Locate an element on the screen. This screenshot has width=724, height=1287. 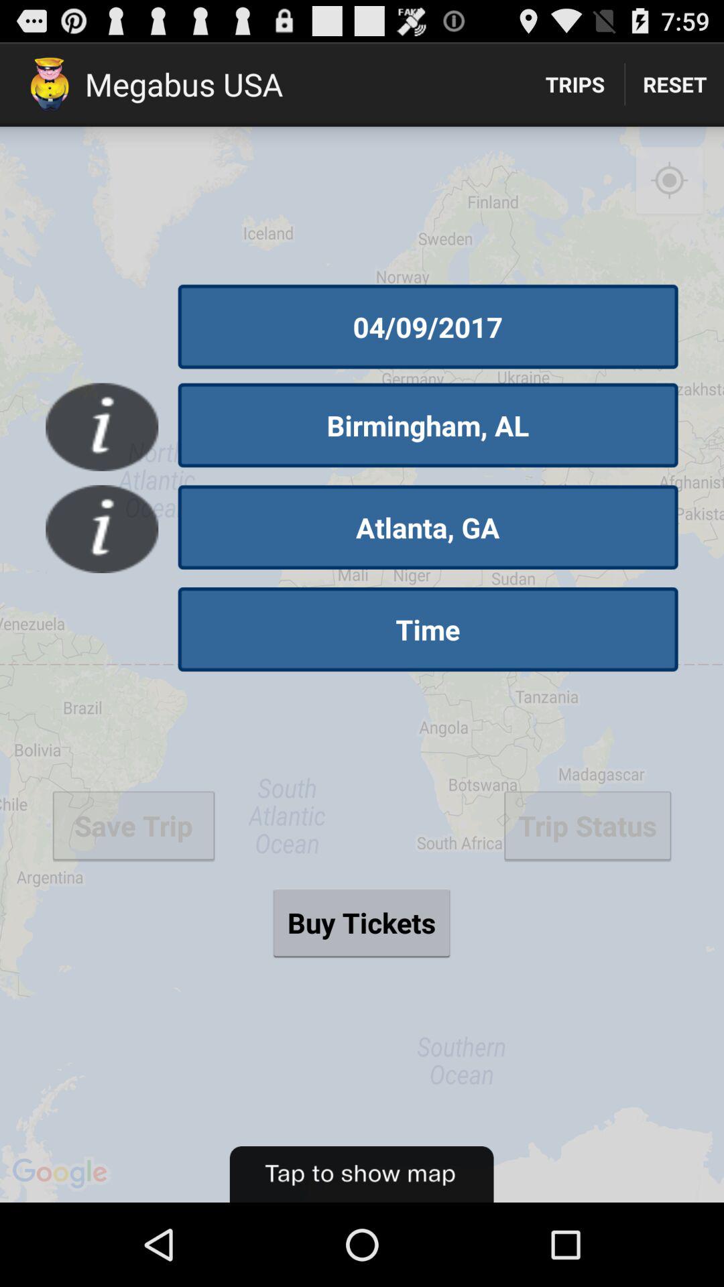
launch the app next to the megabus usa is located at coordinates (575, 84).